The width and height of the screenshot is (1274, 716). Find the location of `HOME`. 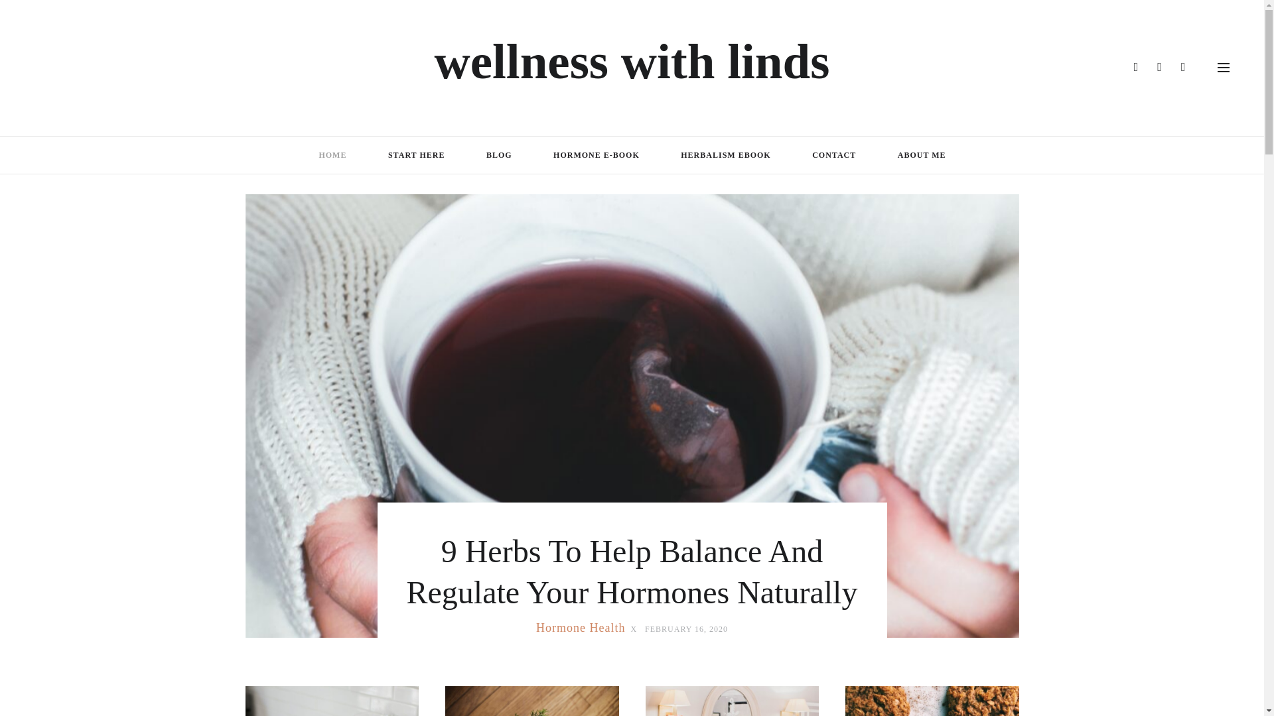

HOME is located at coordinates (332, 155).